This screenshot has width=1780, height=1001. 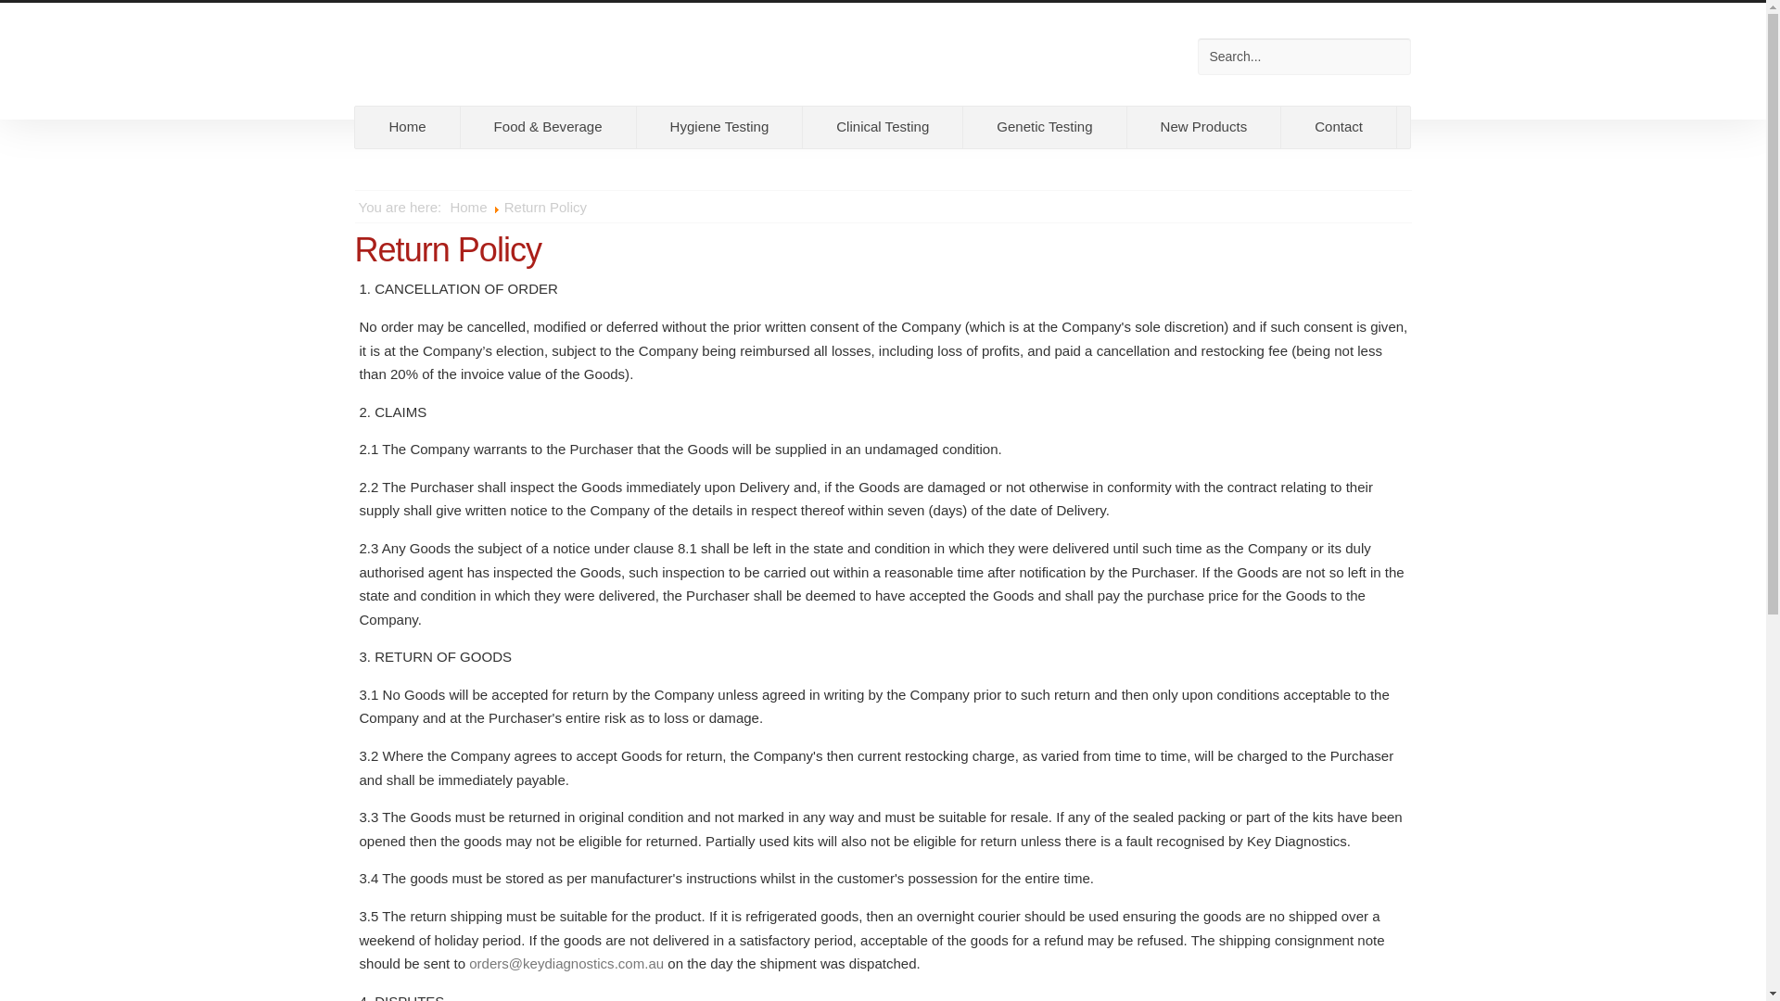 What do you see at coordinates (470, 209) in the screenshot?
I see `Home` at bounding box center [470, 209].